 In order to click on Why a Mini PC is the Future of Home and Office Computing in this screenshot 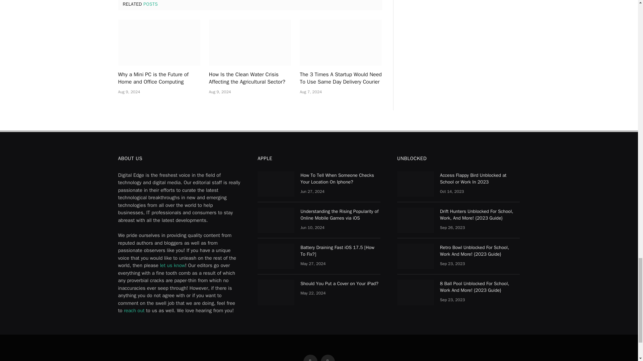, I will do `click(159, 43)`.